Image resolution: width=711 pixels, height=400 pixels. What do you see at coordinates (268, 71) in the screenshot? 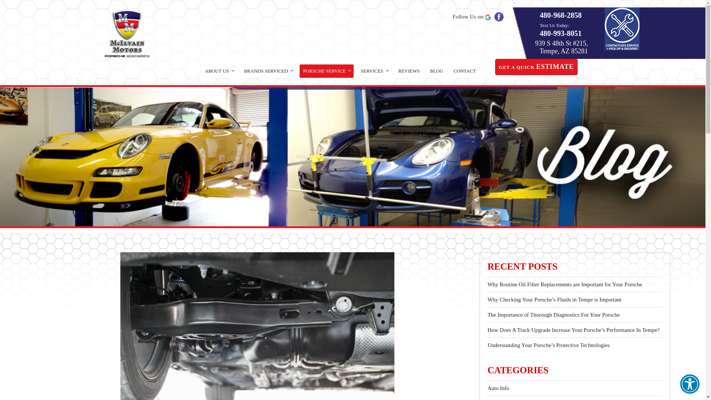
I see `BRANDS SERVICED` at bounding box center [268, 71].